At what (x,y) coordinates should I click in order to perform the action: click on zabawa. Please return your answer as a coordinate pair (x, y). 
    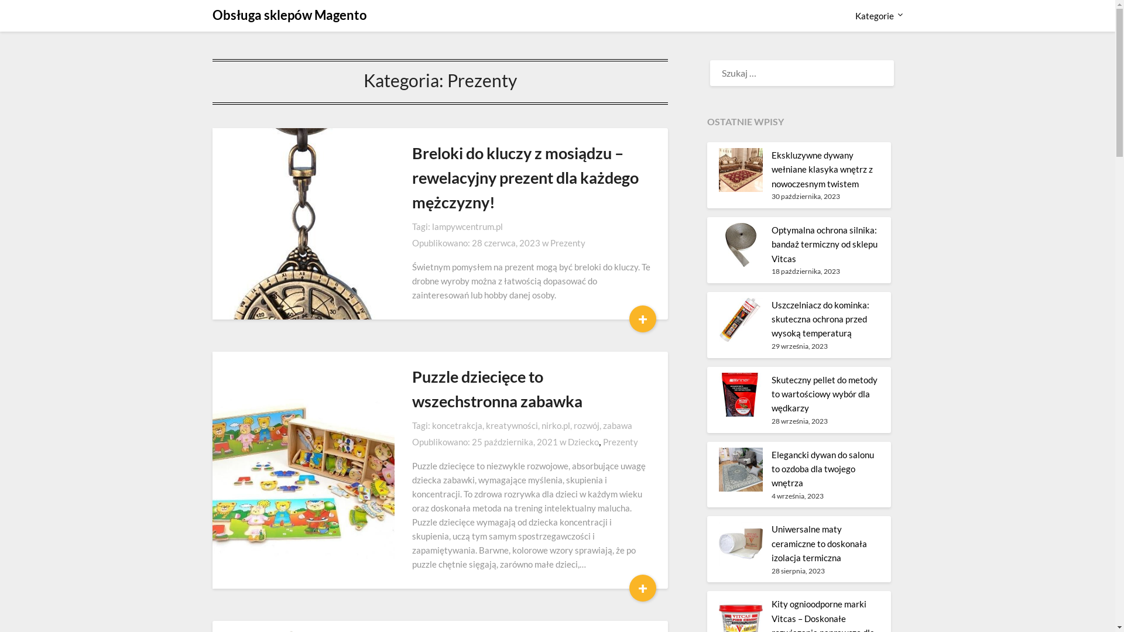
    Looking at the image, I should click on (618, 425).